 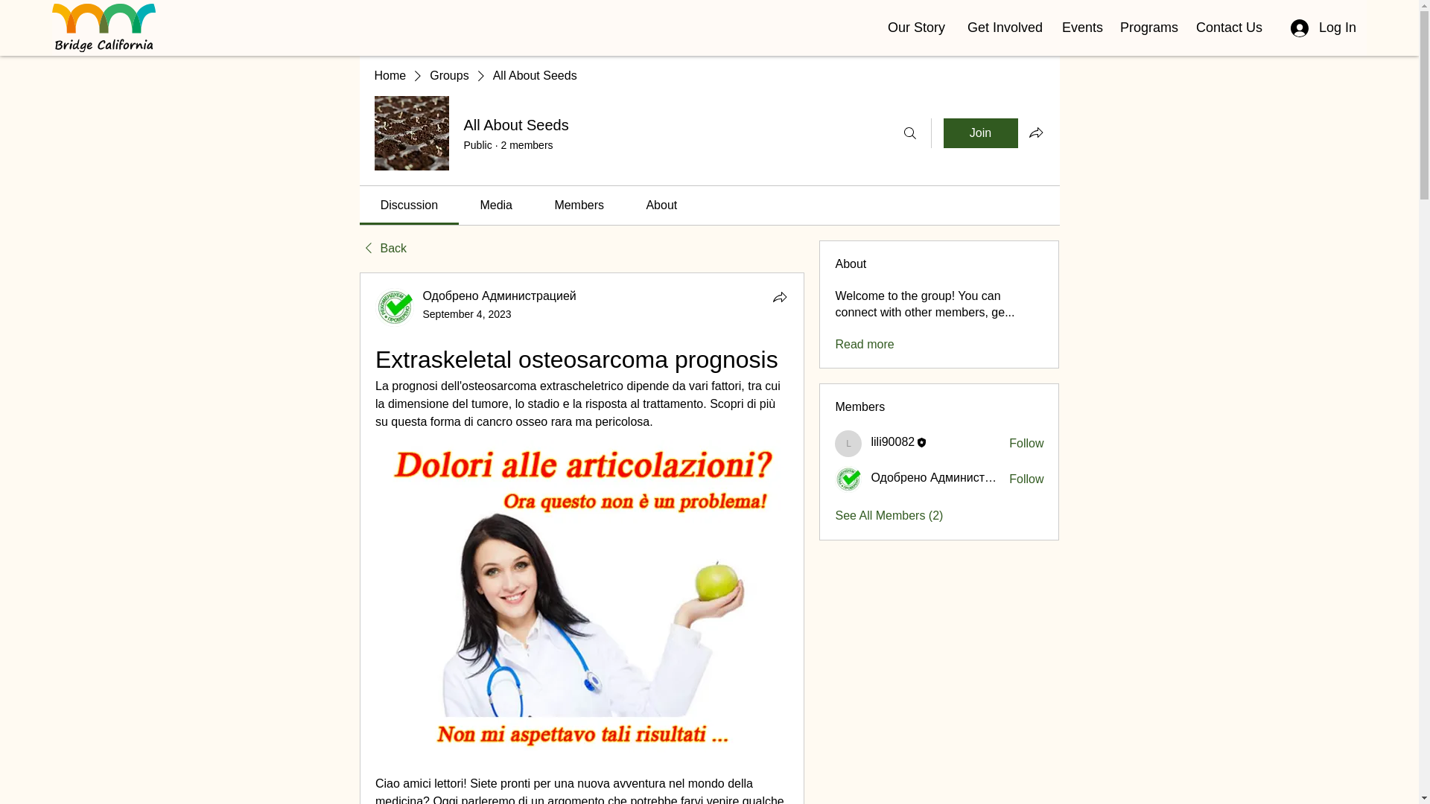 I want to click on Get Involved, so click(x=1004, y=28).